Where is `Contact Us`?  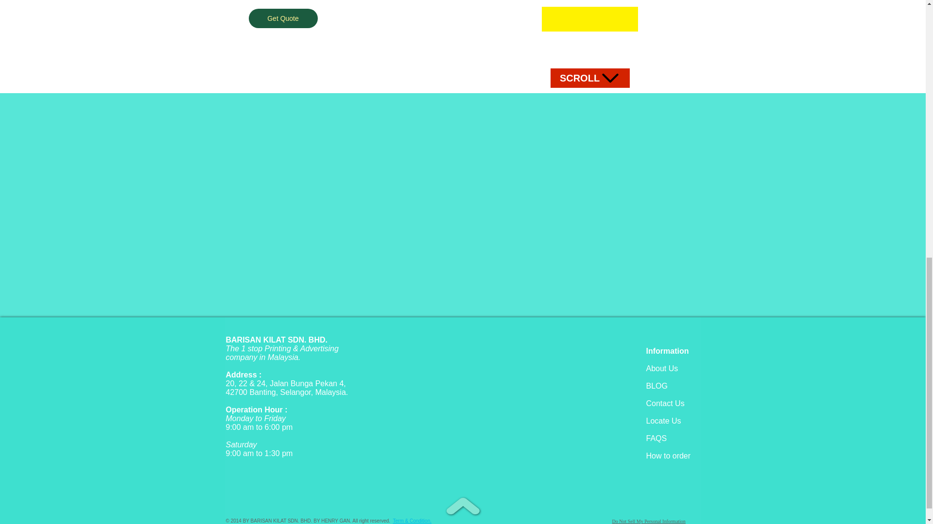
Contact Us is located at coordinates (666, 403).